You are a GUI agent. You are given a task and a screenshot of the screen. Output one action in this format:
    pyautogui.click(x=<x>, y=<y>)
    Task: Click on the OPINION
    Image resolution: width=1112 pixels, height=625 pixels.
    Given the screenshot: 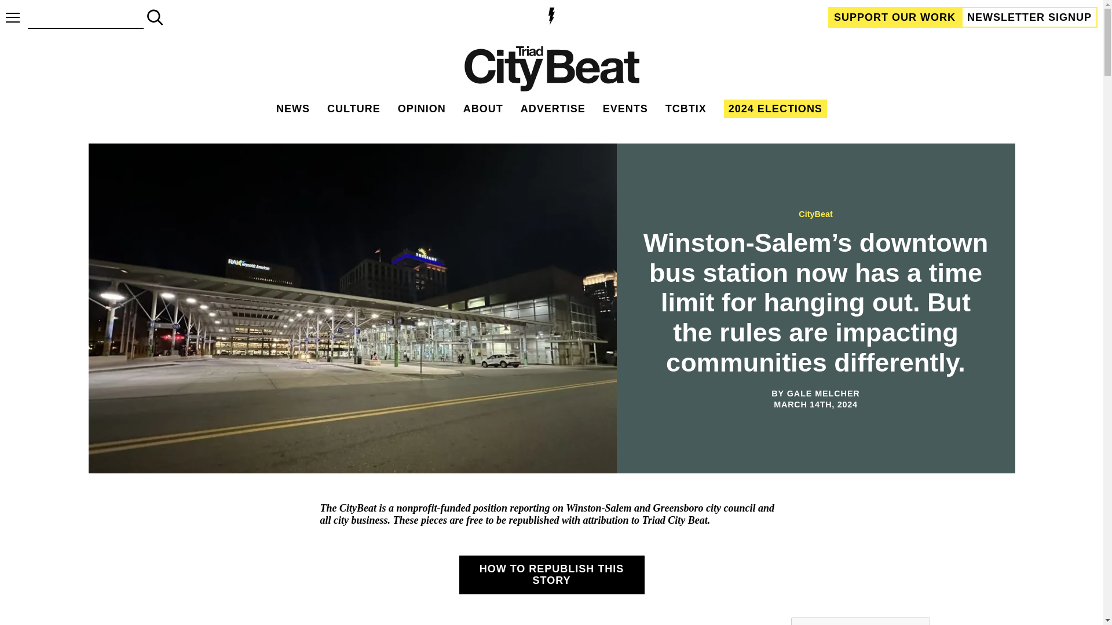 What is the action you would take?
    pyautogui.click(x=422, y=109)
    